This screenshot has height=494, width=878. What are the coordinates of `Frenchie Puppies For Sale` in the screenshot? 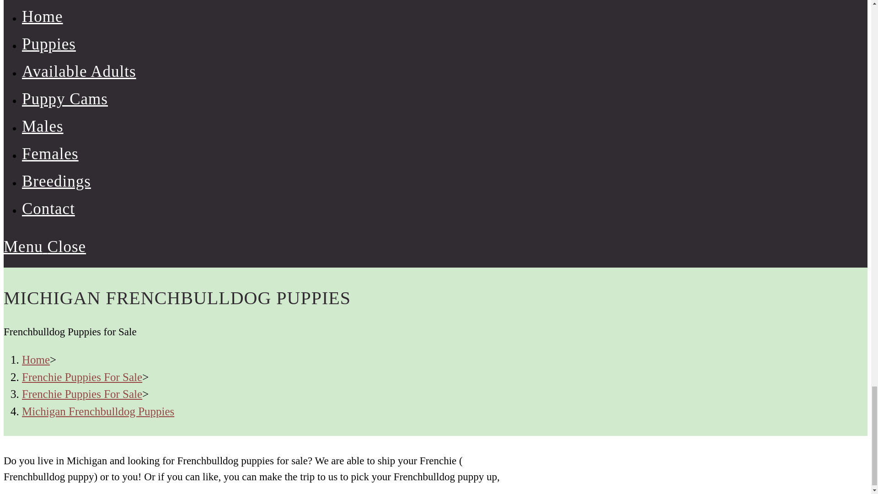 It's located at (82, 377).